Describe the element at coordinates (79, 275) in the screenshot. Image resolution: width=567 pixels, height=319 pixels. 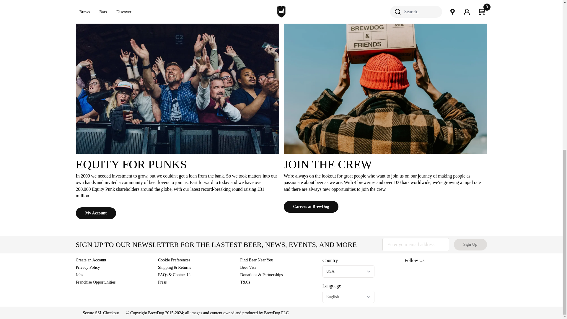
I see `Jobs` at that location.